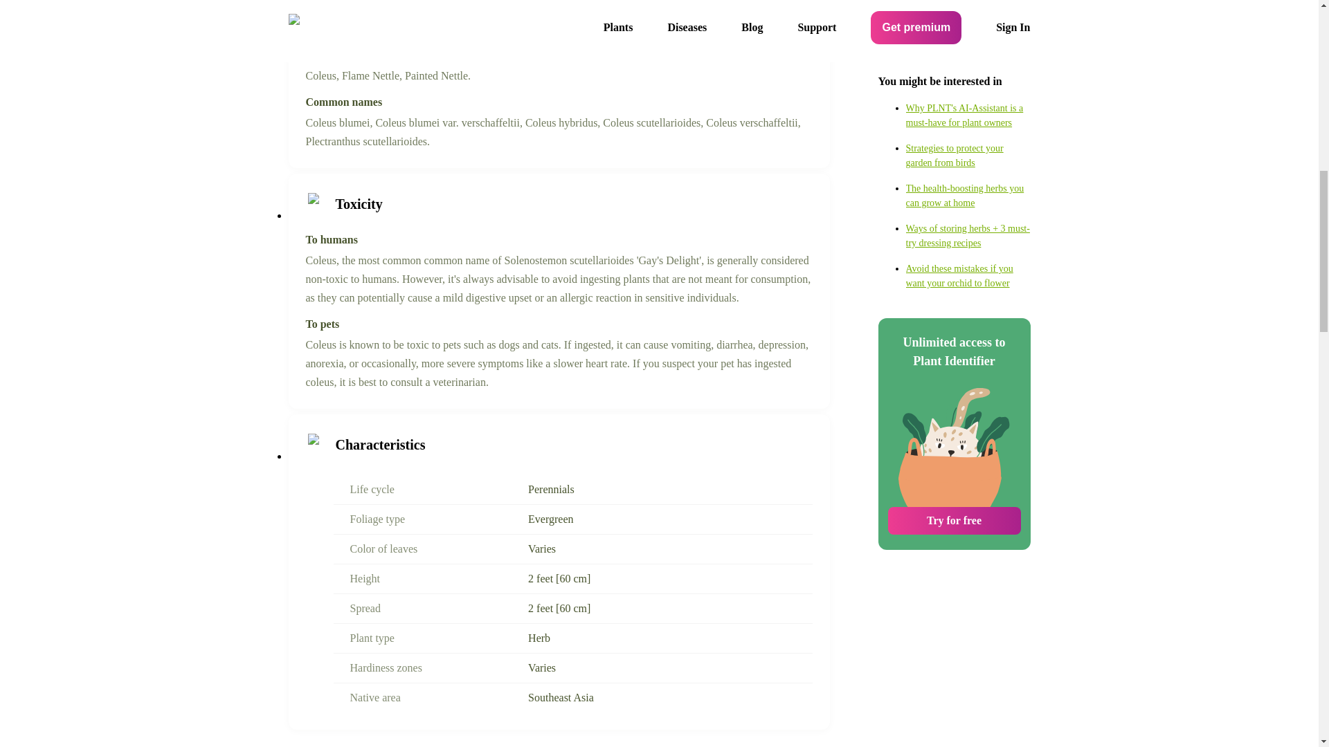 The height and width of the screenshot is (747, 1329). What do you see at coordinates (954, 276) in the screenshot?
I see `Try for free` at bounding box center [954, 276].